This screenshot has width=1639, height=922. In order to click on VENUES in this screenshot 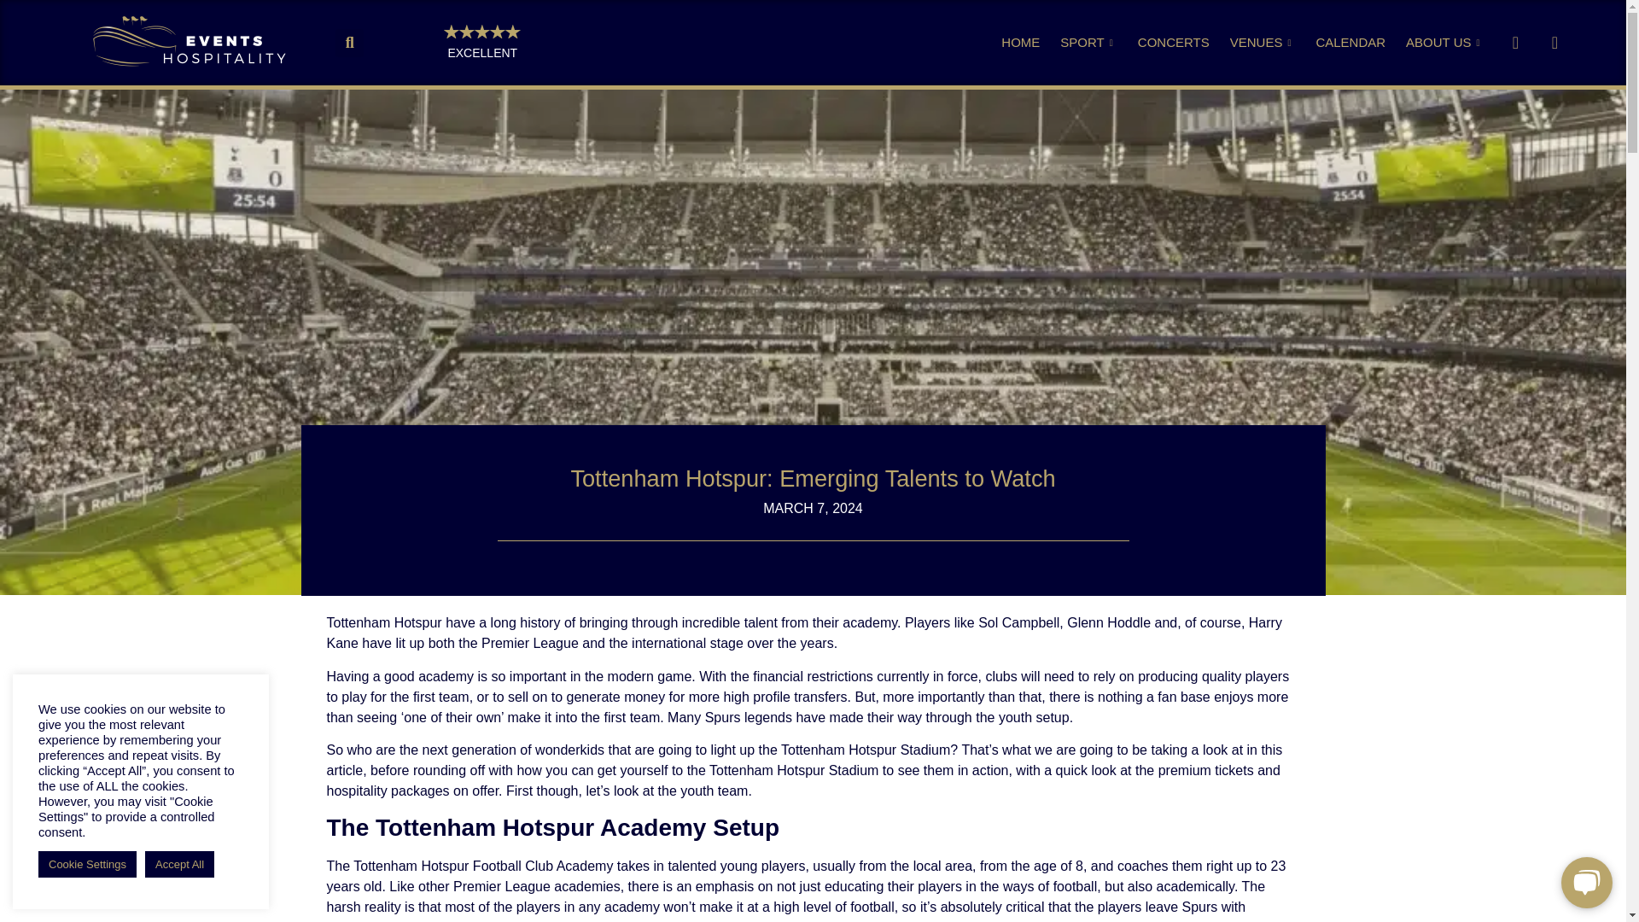, I will do `click(1263, 42)`.